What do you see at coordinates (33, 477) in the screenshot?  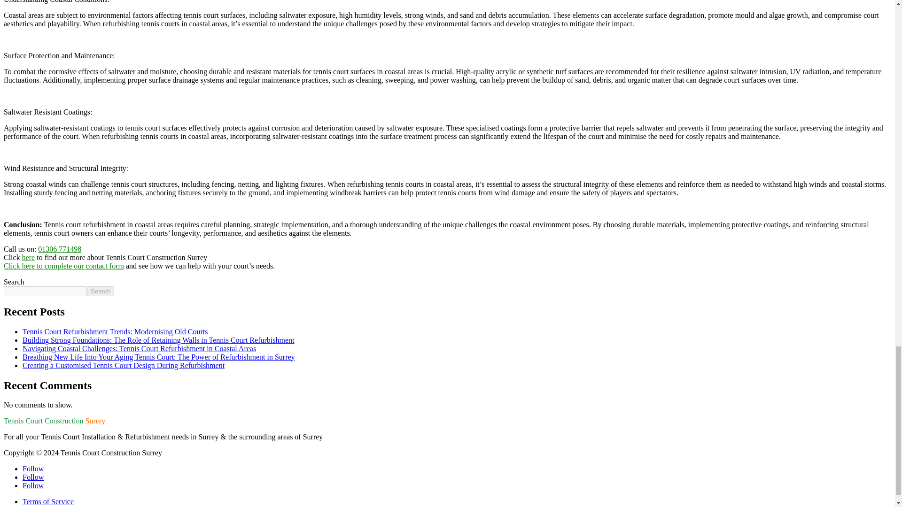 I see `Follow on X` at bounding box center [33, 477].